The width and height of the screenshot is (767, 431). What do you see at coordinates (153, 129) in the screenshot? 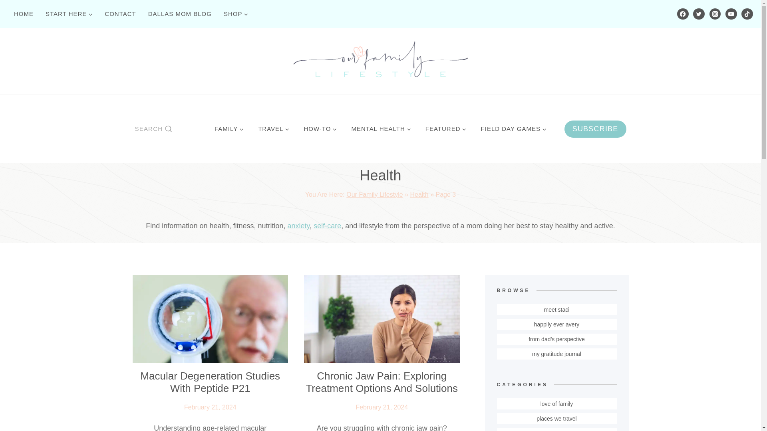
I see `SEARCH` at bounding box center [153, 129].